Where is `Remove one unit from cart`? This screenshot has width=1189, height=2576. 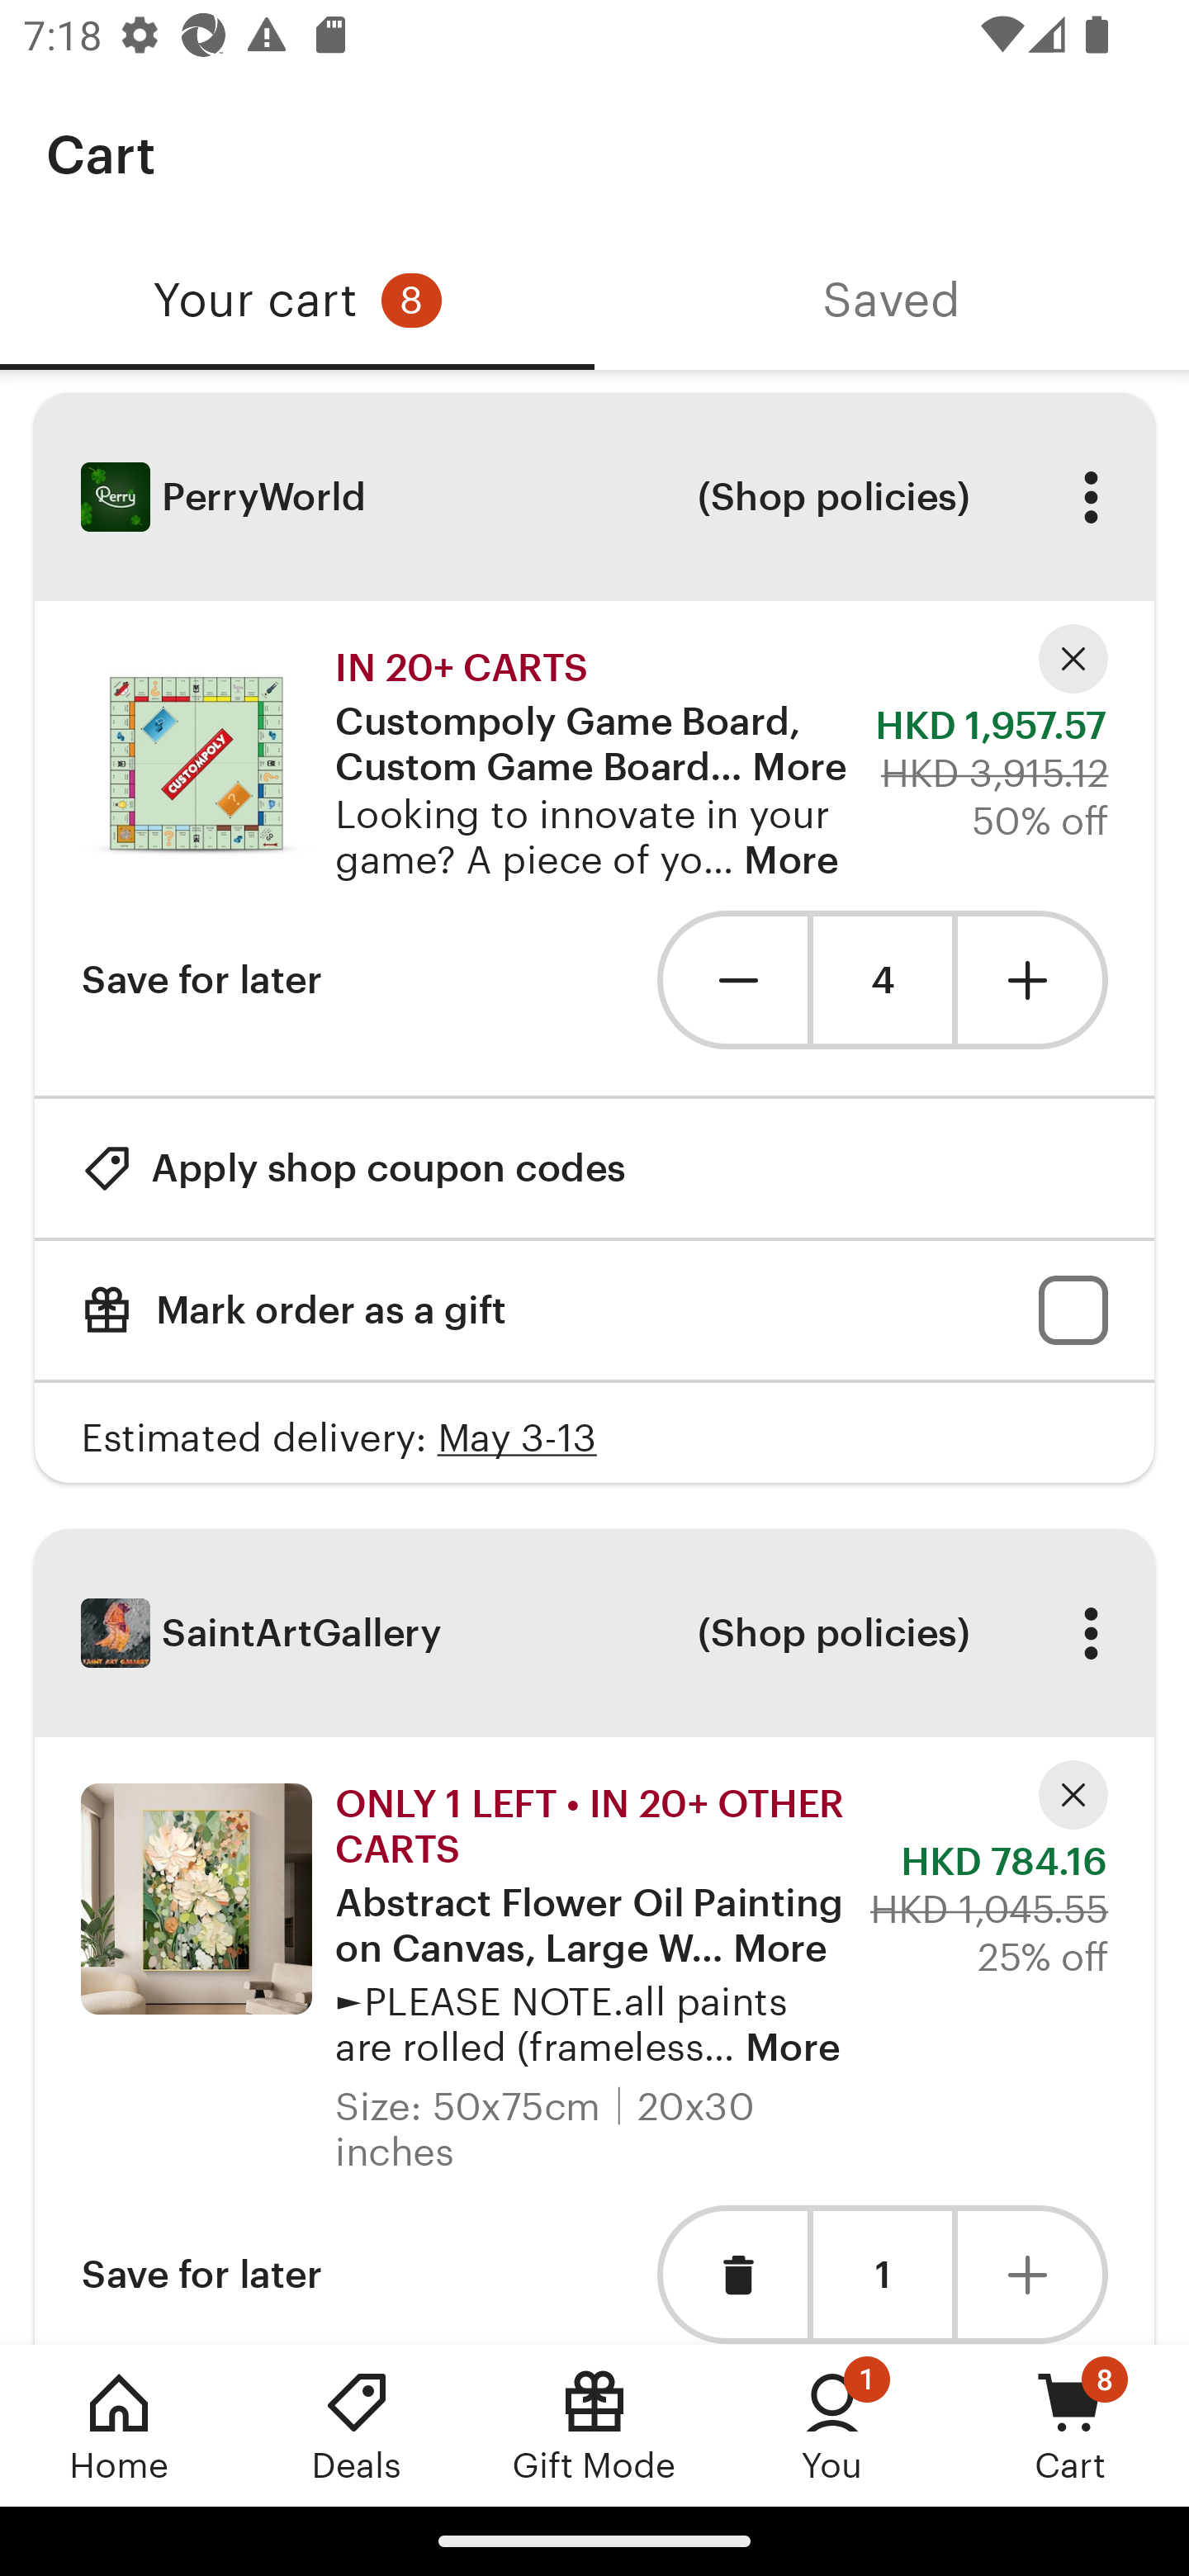 Remove one unit from cart is located at coordinates (732, 979).